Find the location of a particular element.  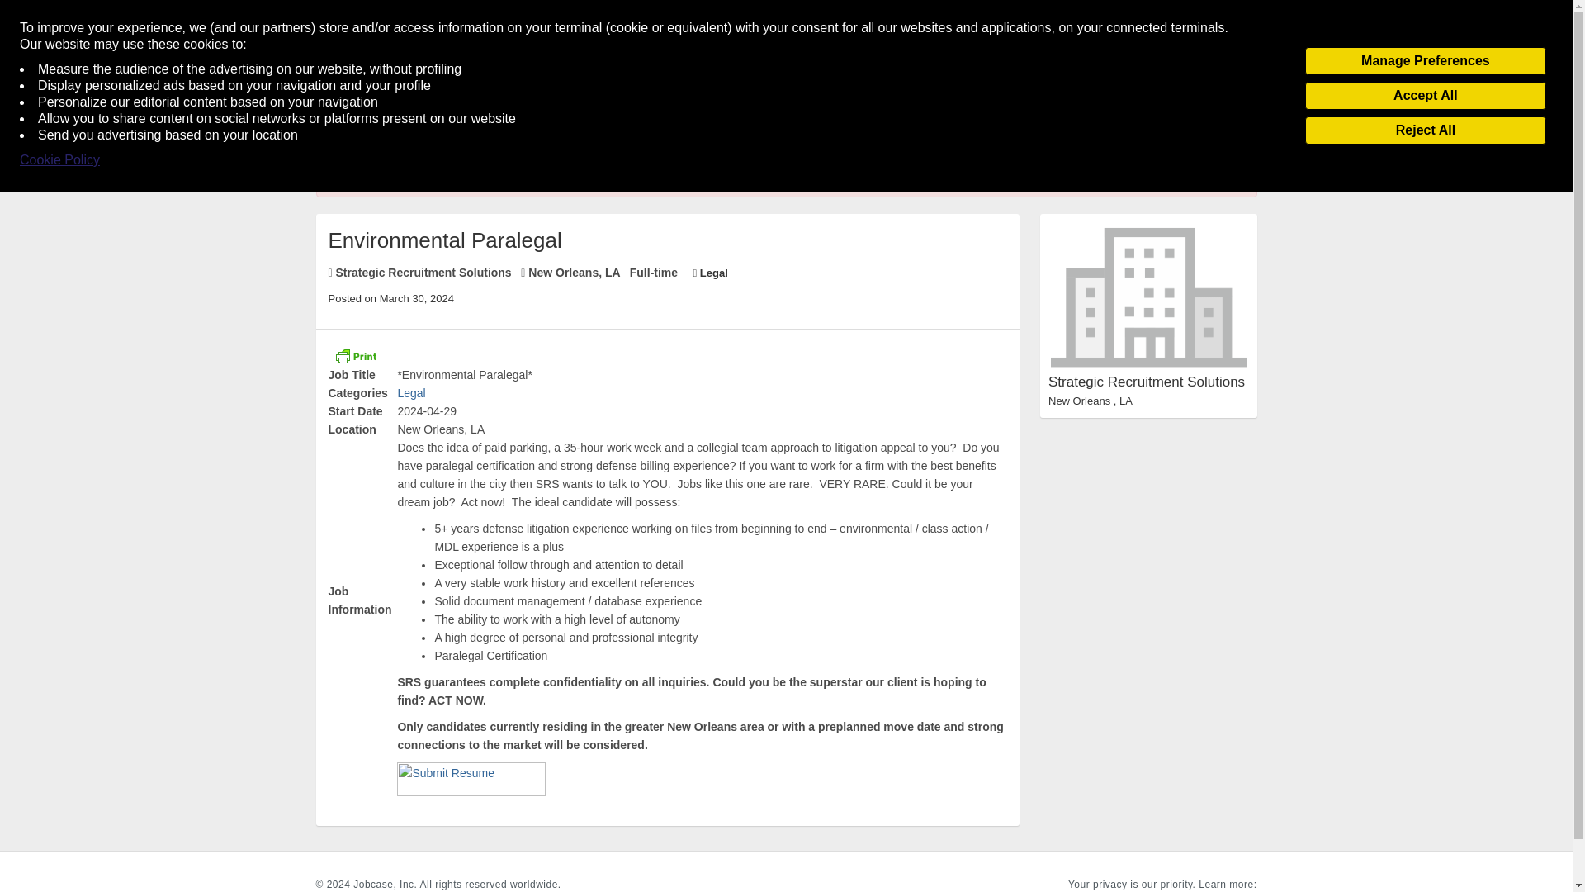

Manage Preferences is located at coordinates (1425, 61).